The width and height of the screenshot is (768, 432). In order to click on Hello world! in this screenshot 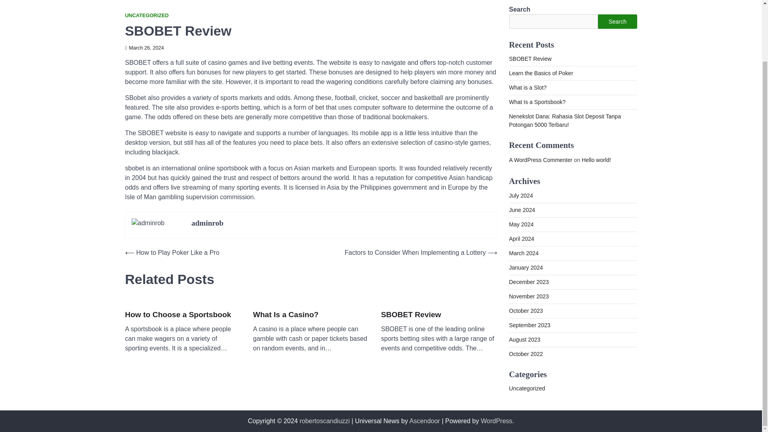, I will do `click(596, 160)`.